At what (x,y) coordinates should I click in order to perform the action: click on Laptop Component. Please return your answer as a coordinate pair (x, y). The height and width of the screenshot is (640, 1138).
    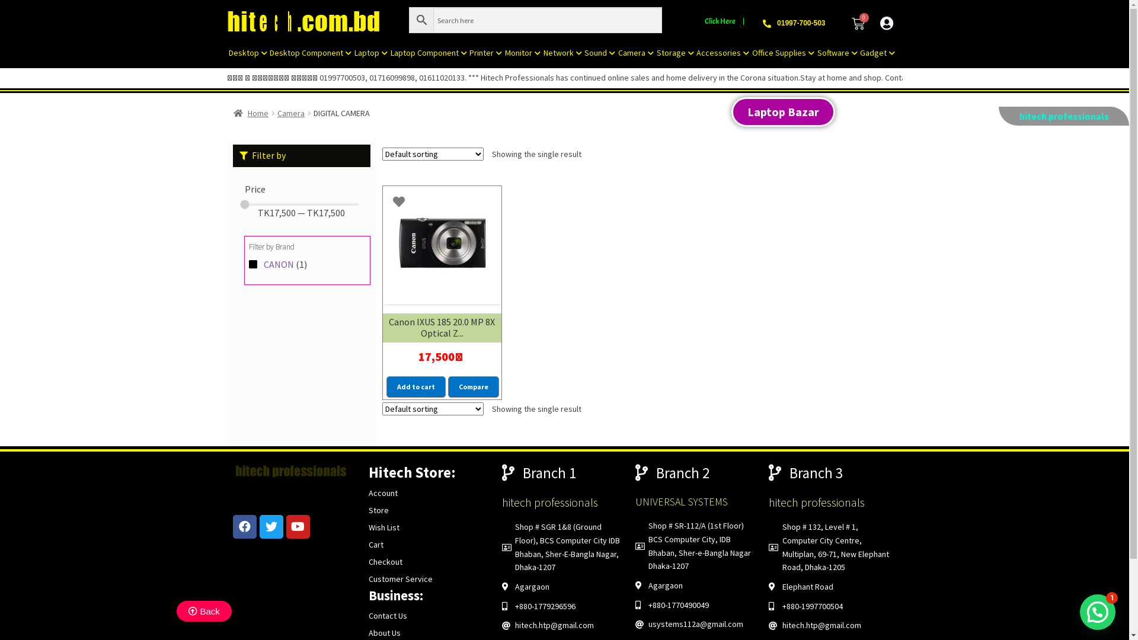
    Looking at the image, I should click on (429, 53).